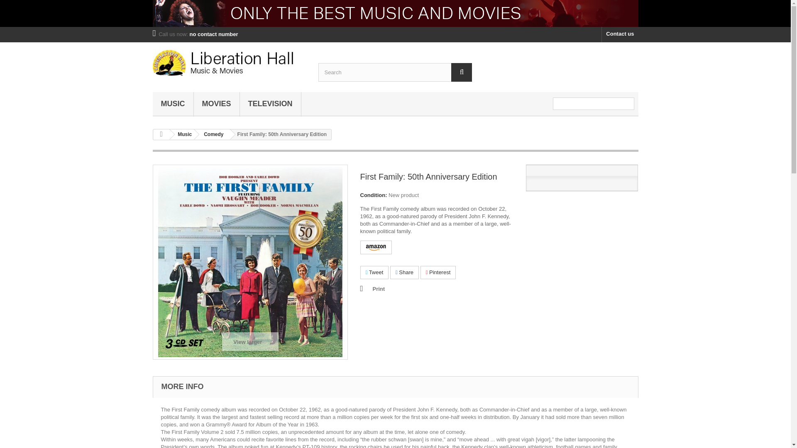  What do you see at coordinates (216, 104) in the screenshot?
I see `MOVIES` at bounding box center [216, 104].